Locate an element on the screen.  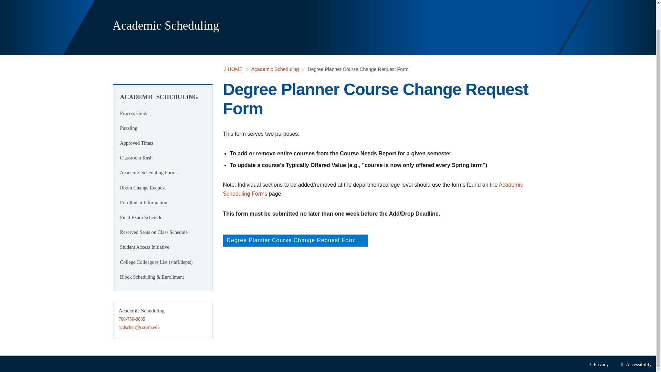
External website is located at coordinates (361, 240).